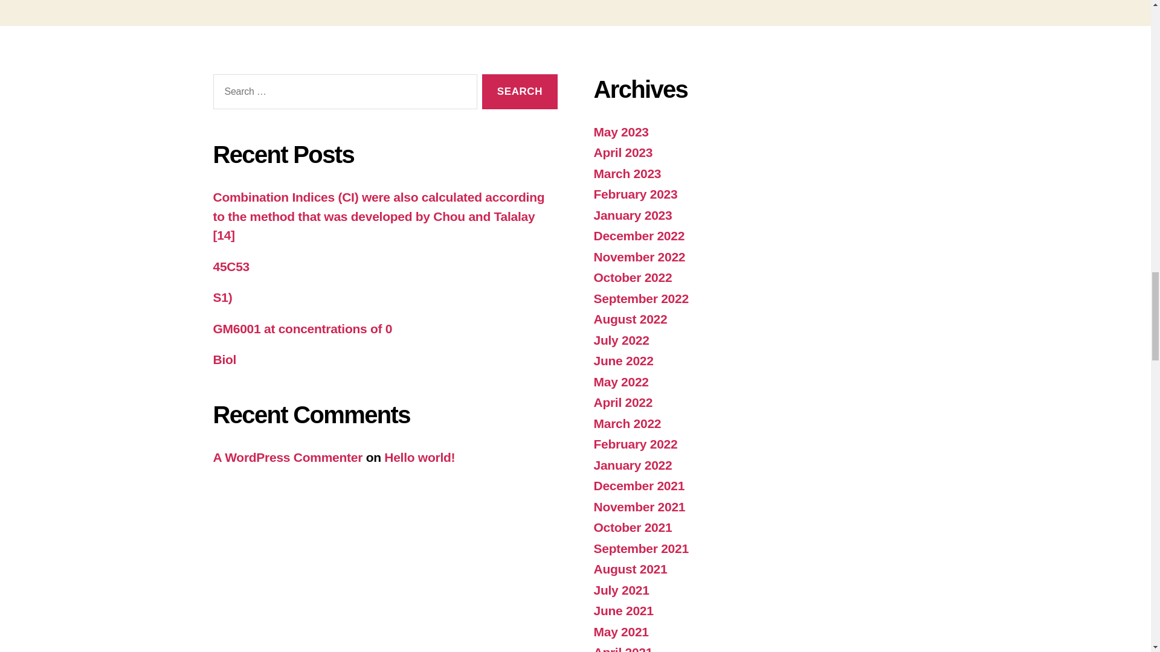 The width and height of the screenshot is (1160, 652). I want to click on May 2022, so click(620, 382).